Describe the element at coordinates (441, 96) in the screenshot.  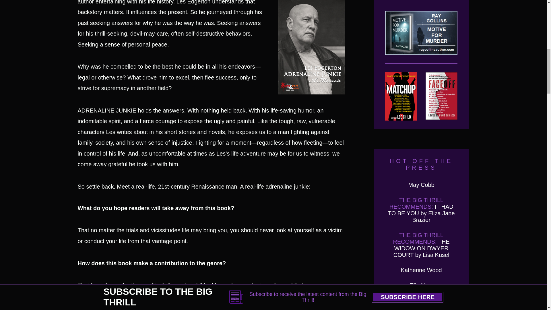
I see `FACEOFF! In Stores Now!` at that location.